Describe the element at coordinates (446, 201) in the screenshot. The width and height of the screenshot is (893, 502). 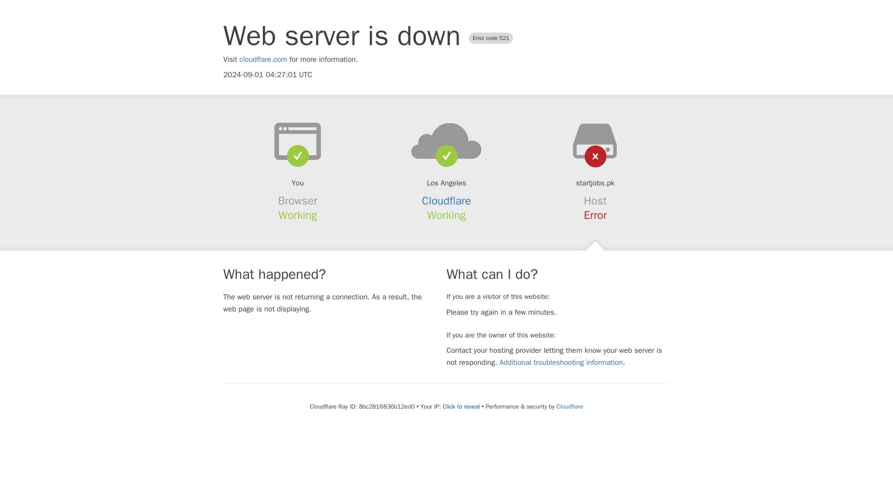
I see `Cloudflare` at that location.